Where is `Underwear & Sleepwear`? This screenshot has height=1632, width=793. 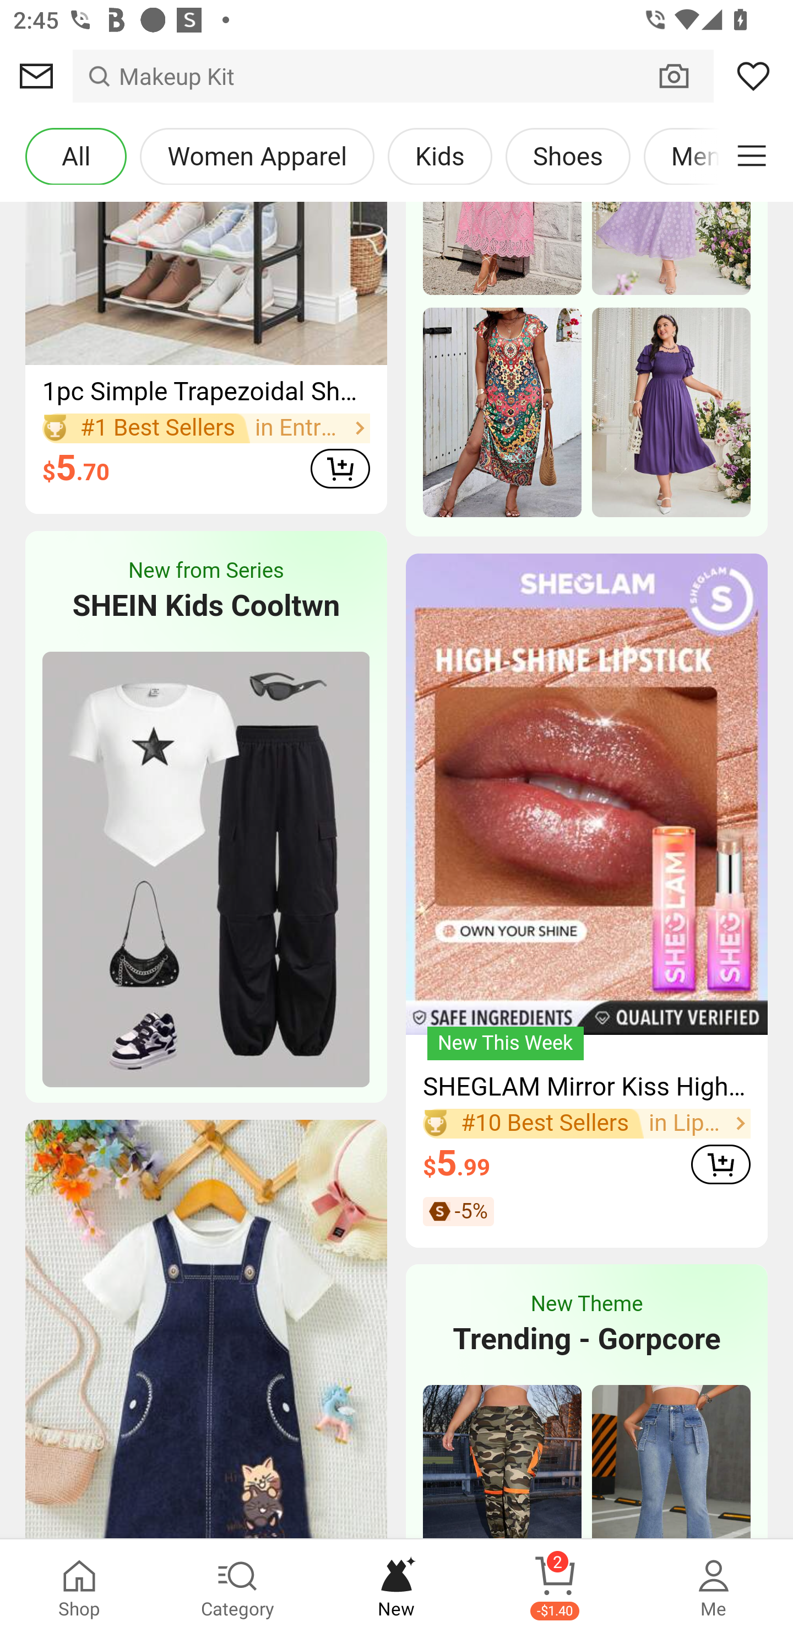 Underwear & Sleepwear is located at coordinates (186, 389).